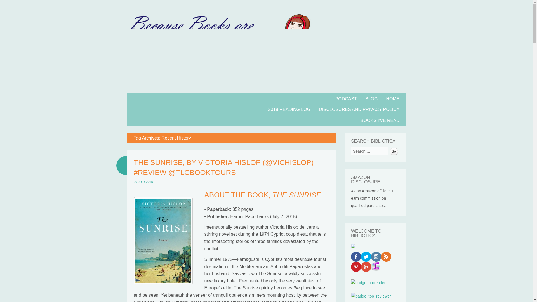 The image size is (537, 302). What do you see at coordinates (394, 152) in the screenshot?
I see `Go` at bounding box center [394, 152].